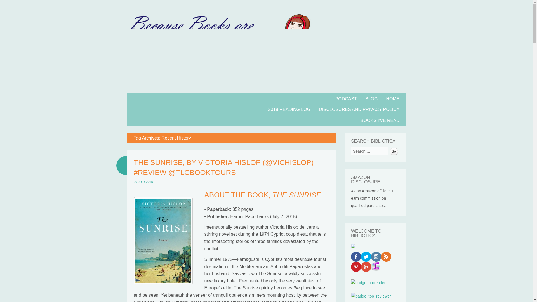 The image size is (537, 302). What do you see at coordinates (394, 152) in the screenshot?
I see `Go` at bounding box center [394, 152].